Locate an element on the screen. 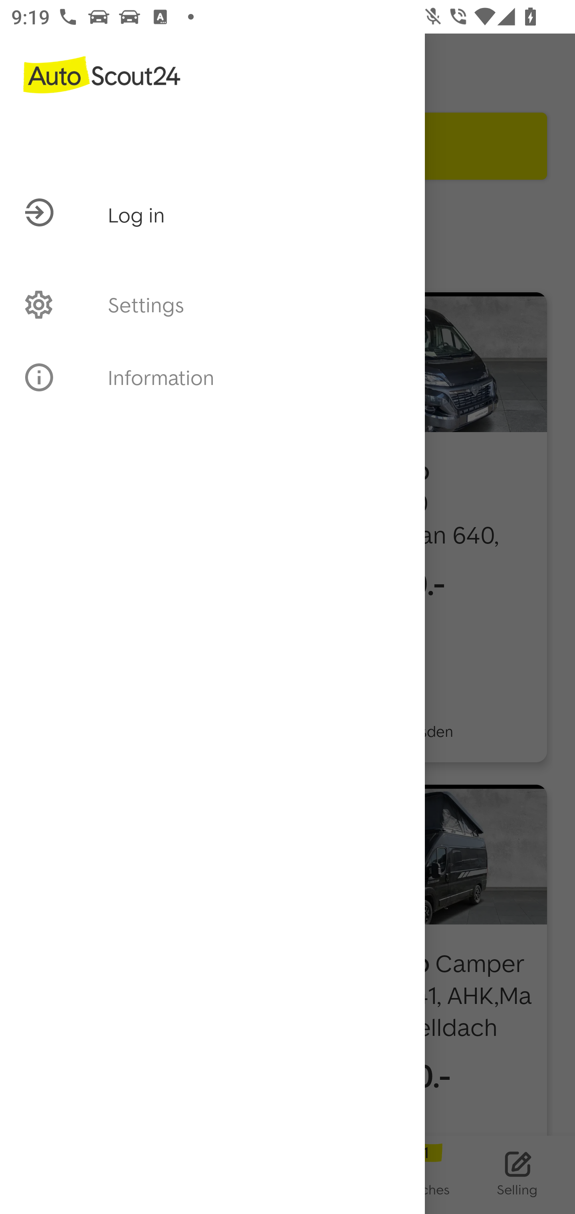 The width and height of the screenshot is (575, 1214). PROFILE Settings is located at coordinates (212, 304).